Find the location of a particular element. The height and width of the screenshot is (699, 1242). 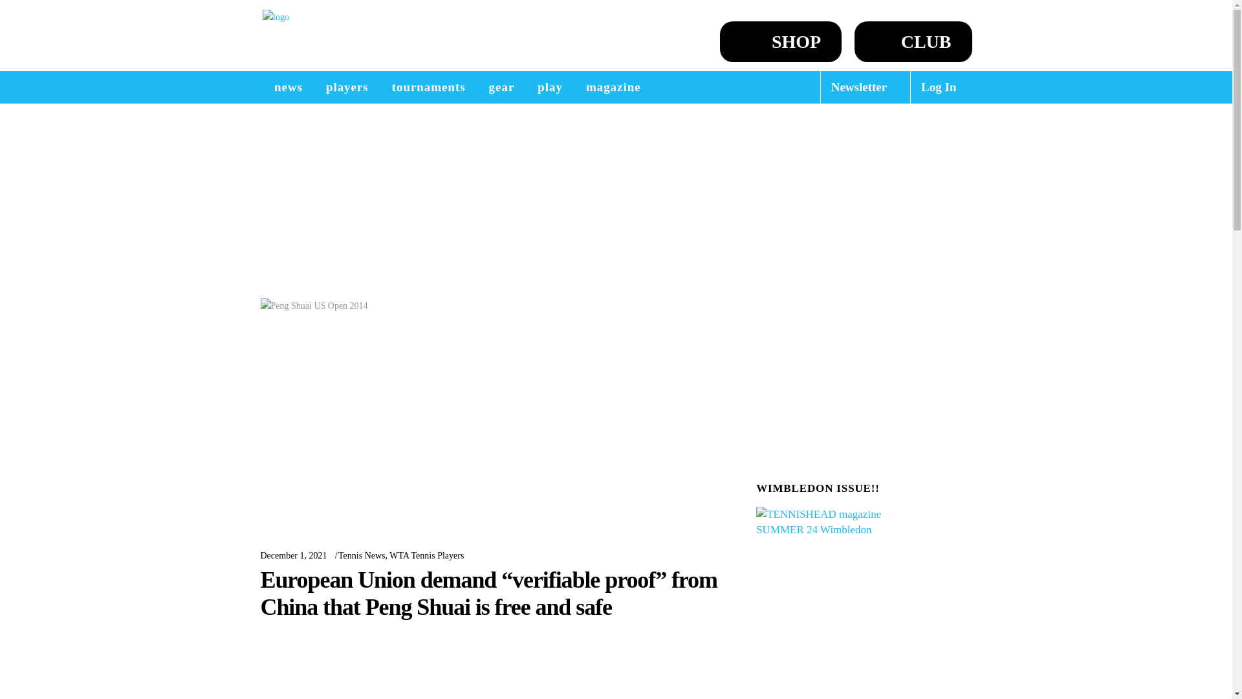

players is located at coordinates (347, 87).